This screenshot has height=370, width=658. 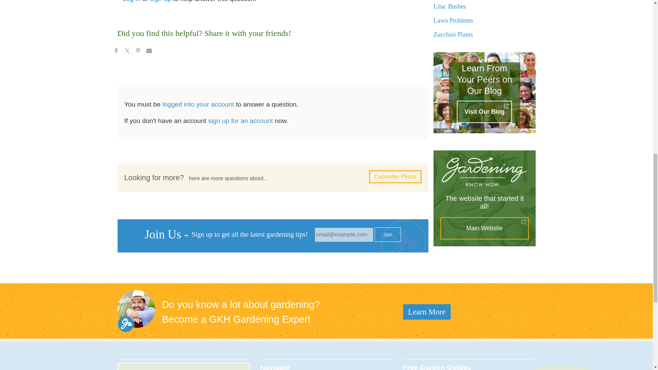 I want to click on Share on Facebook, so click(x=116, y=51).